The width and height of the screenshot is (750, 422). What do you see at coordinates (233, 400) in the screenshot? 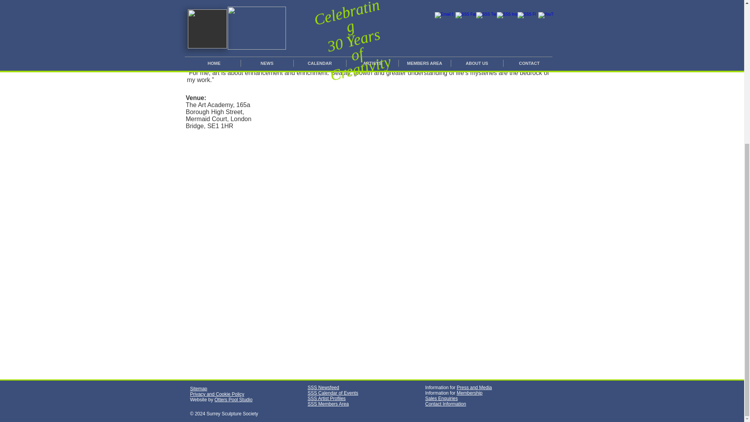
I see `Otters Pool Studio` at bounding box center [233, 400].